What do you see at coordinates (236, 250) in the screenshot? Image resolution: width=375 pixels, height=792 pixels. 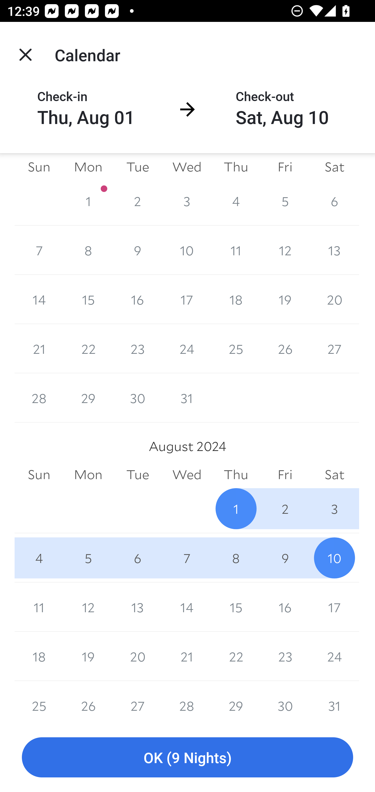 I see `11 11 July 2024` at bounding box center [236, 250].